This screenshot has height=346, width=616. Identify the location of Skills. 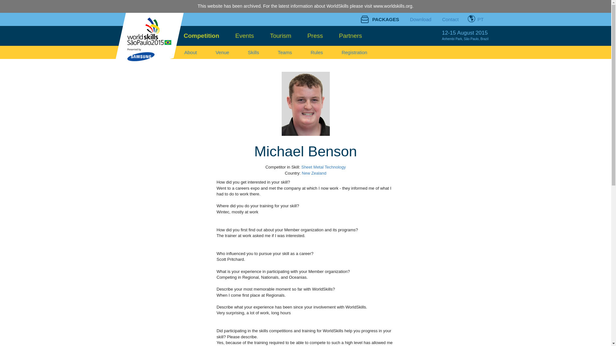
(253, 52).